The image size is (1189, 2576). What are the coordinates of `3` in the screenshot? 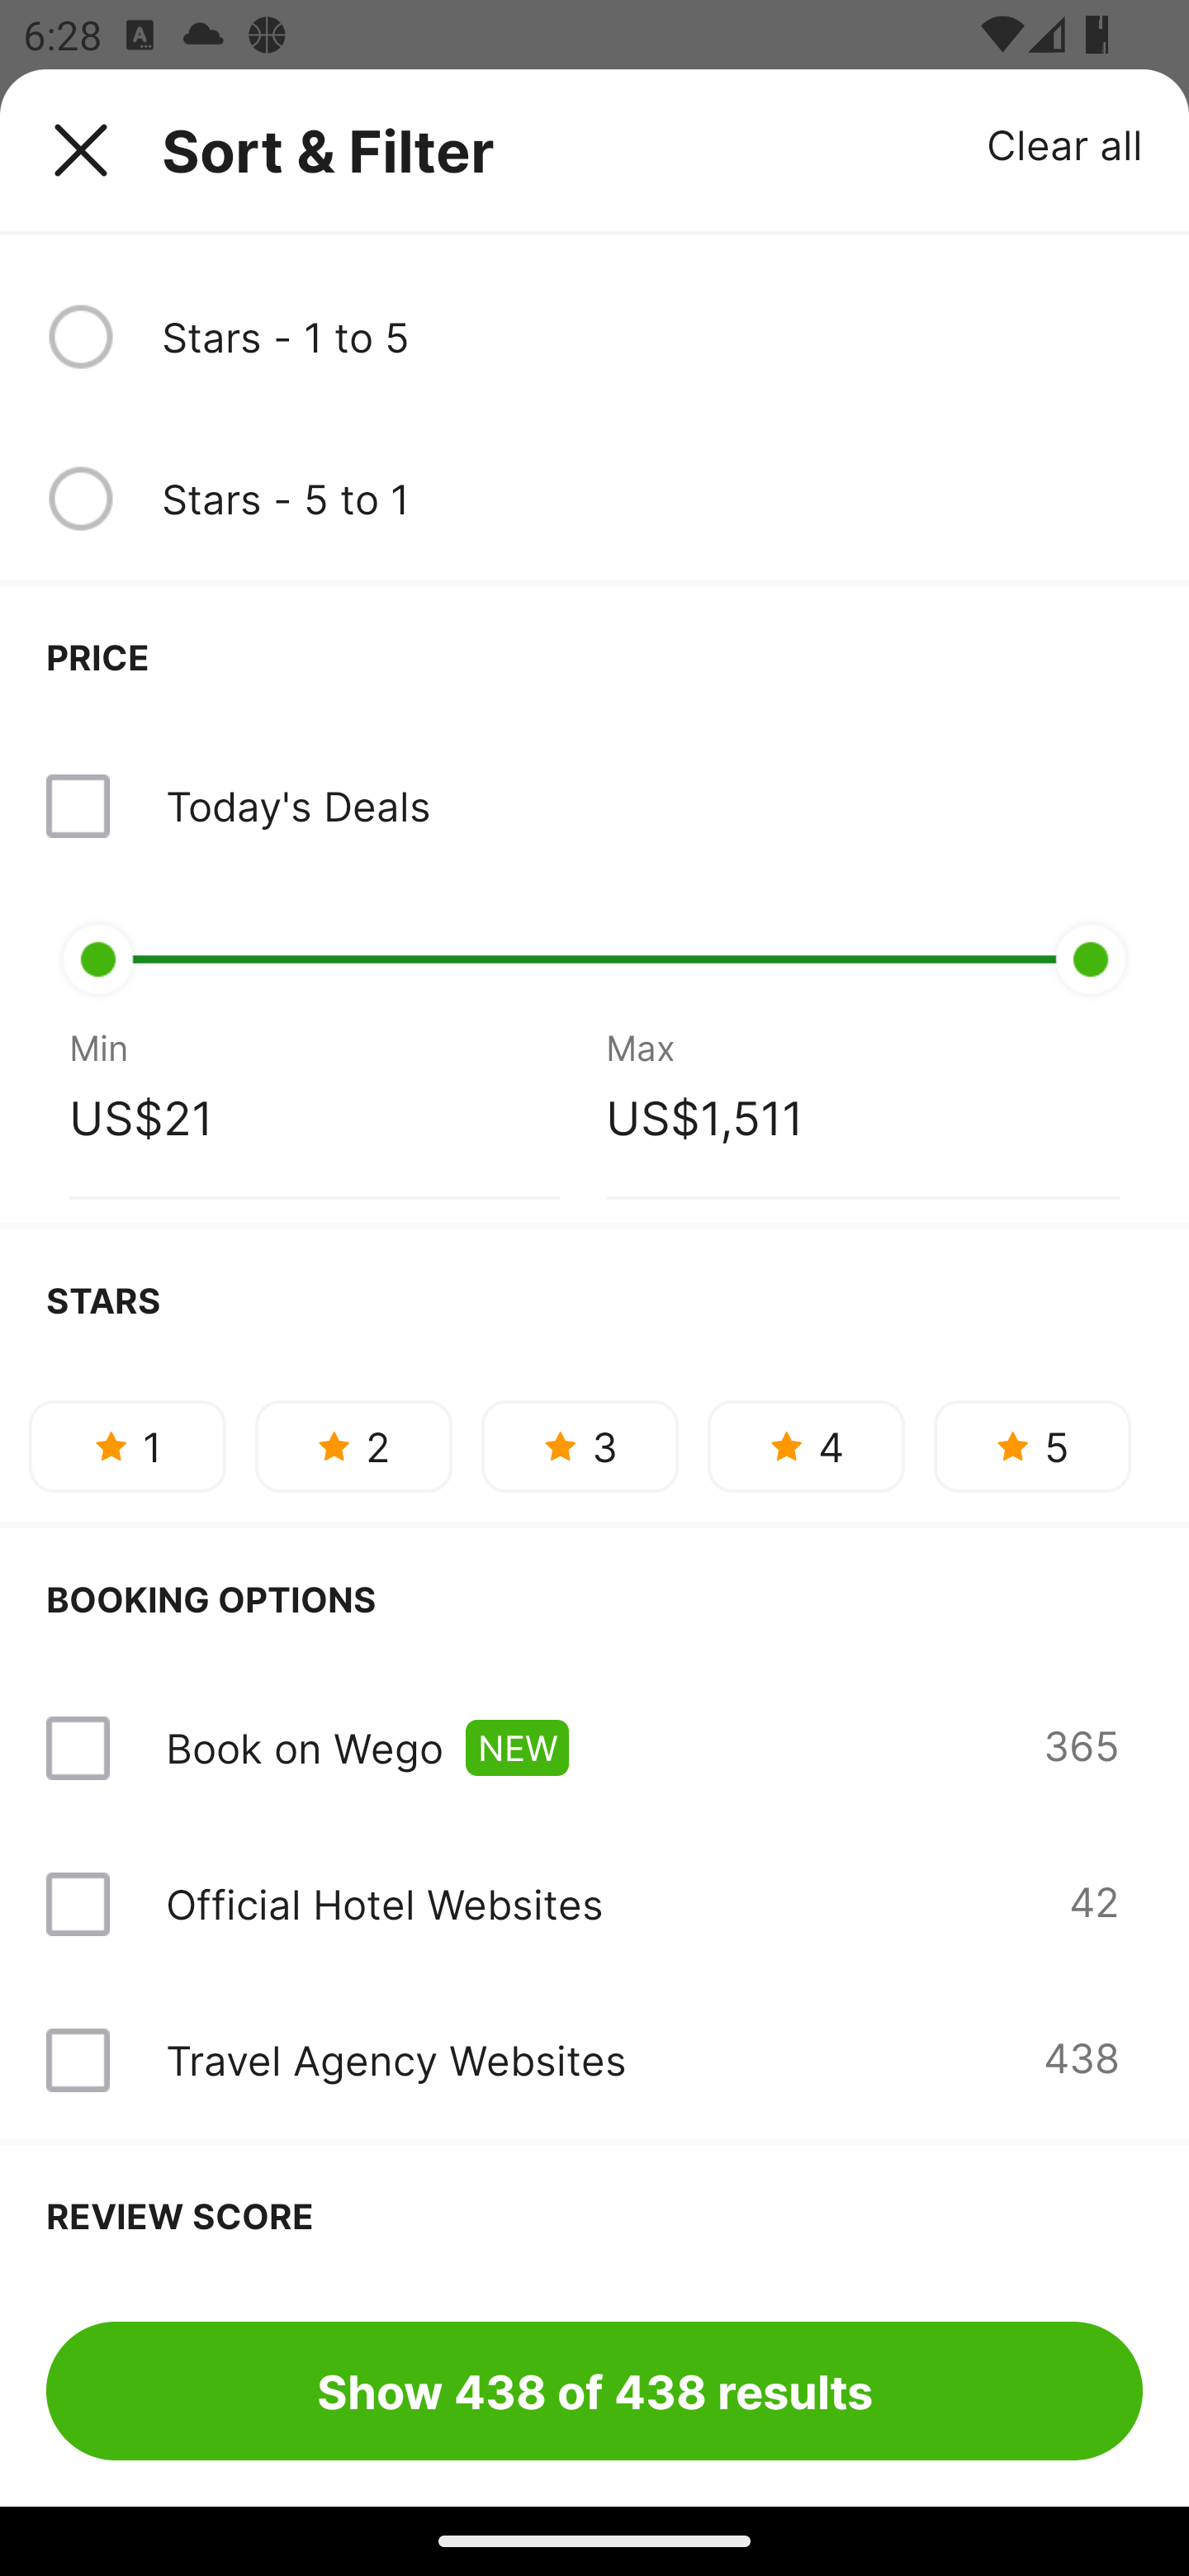 It's located at (580, 1447).